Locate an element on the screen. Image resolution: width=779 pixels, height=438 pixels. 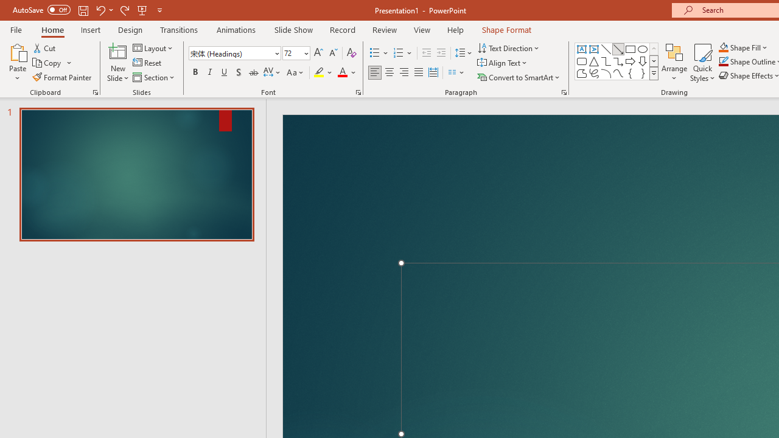
Justify is located at coordinates (419, 73).